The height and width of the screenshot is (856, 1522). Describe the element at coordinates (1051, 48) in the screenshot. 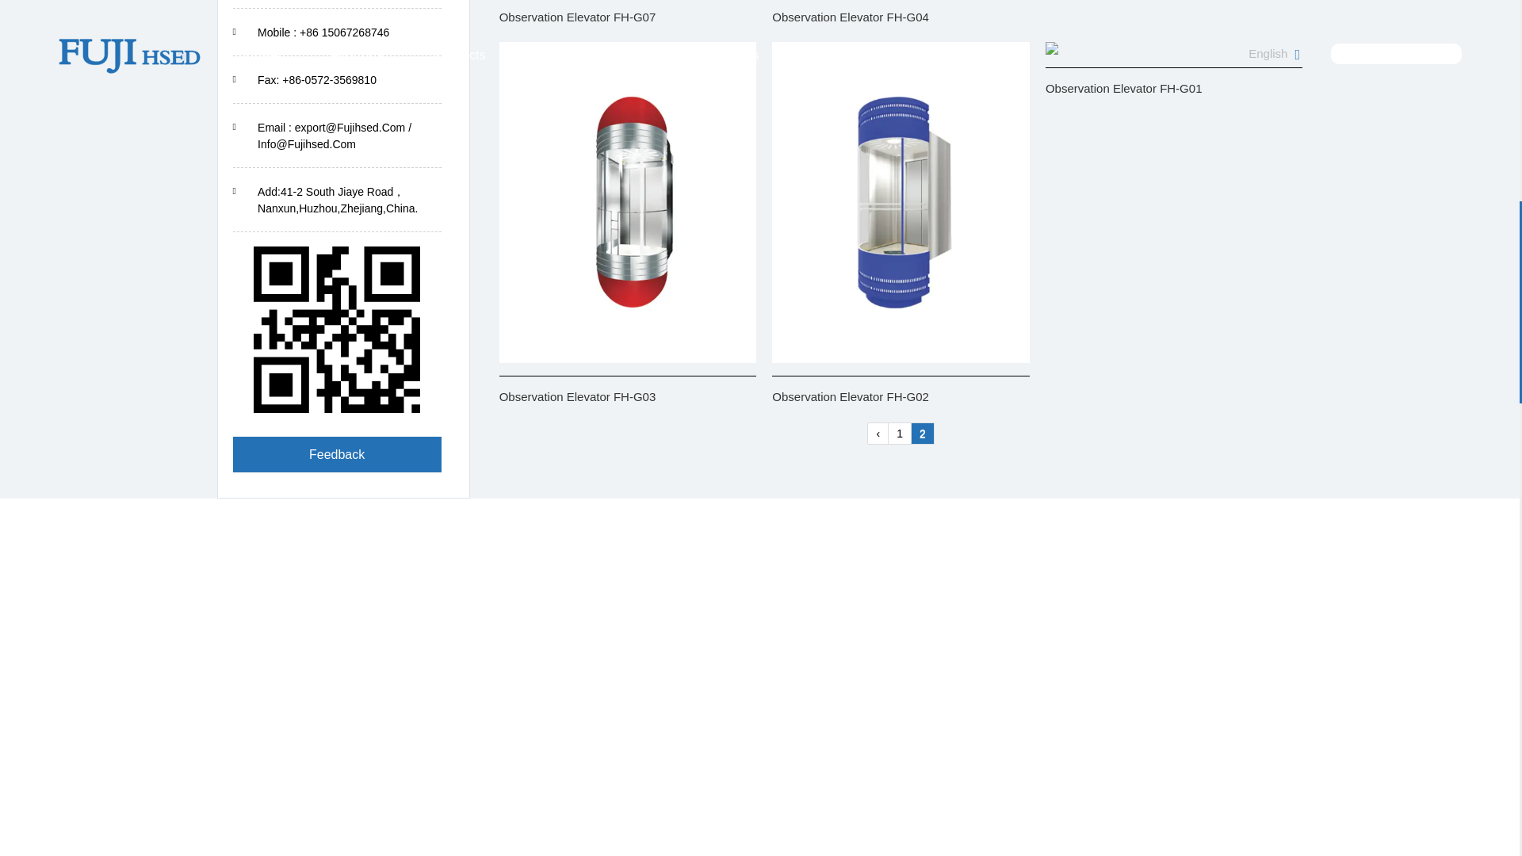

I see `Observation Elevator FH-G01` at that location.